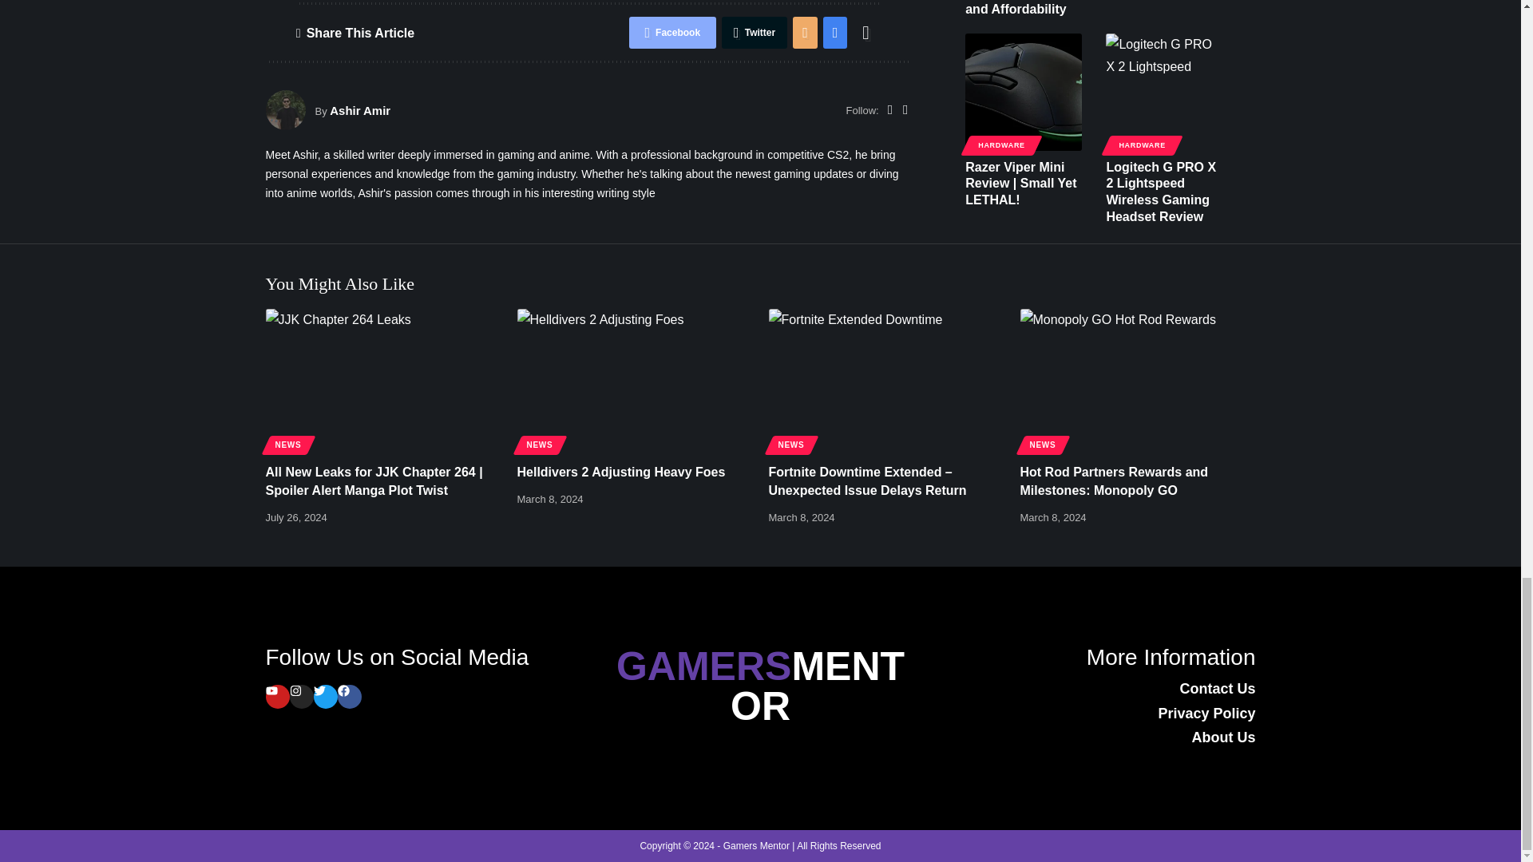 This screenshot has width=1533, height=862. What do you see at coordinates (1138, 378) in the screenshot?
I see `Hot Rod Partners Rewards and Milestones: Monopoly GO` at bounding box center [1138, 378].